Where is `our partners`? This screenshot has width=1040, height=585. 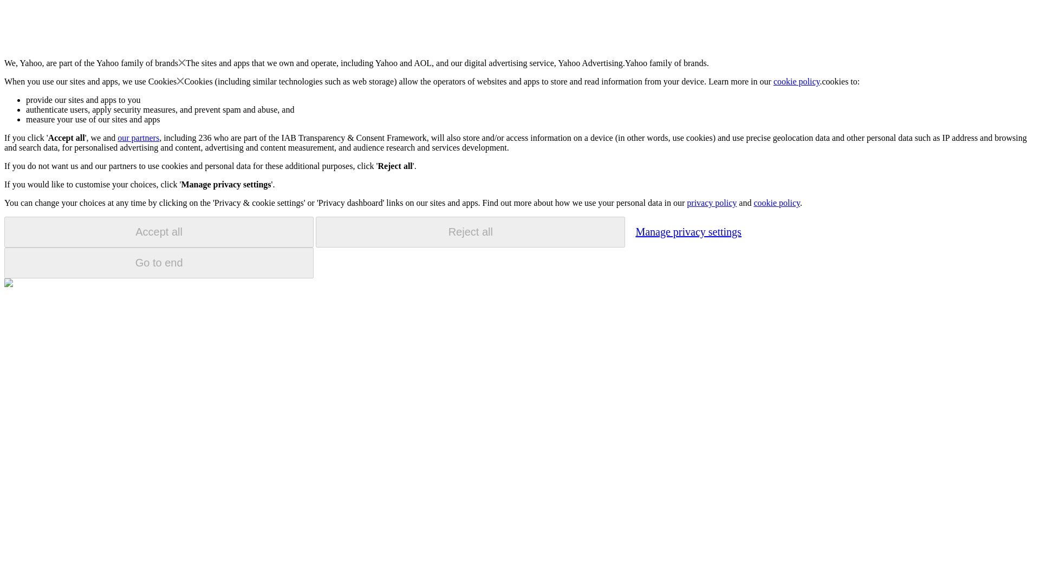
our partners is located at coordinates (138, 138).